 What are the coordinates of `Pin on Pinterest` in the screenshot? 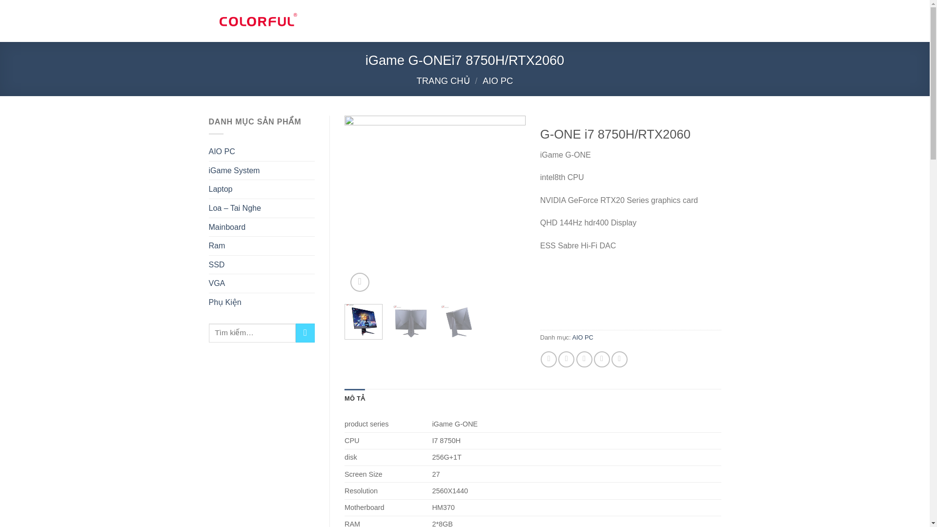 It's located at (602, 359).